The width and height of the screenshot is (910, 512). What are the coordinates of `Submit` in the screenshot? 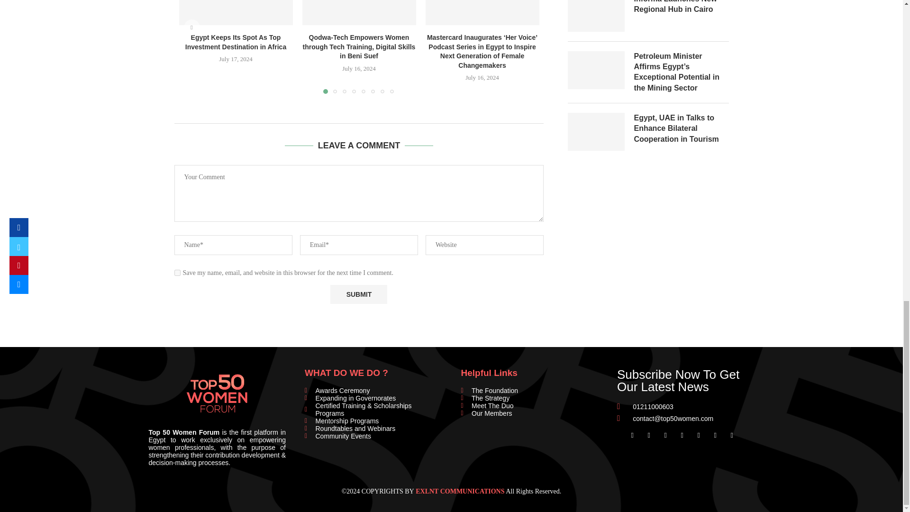 It's located at (358, 294).